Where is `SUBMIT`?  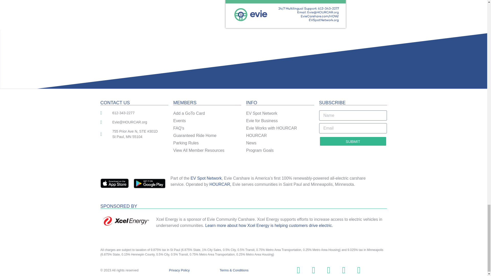 SUBMIT is located at coordinates (353, 141).